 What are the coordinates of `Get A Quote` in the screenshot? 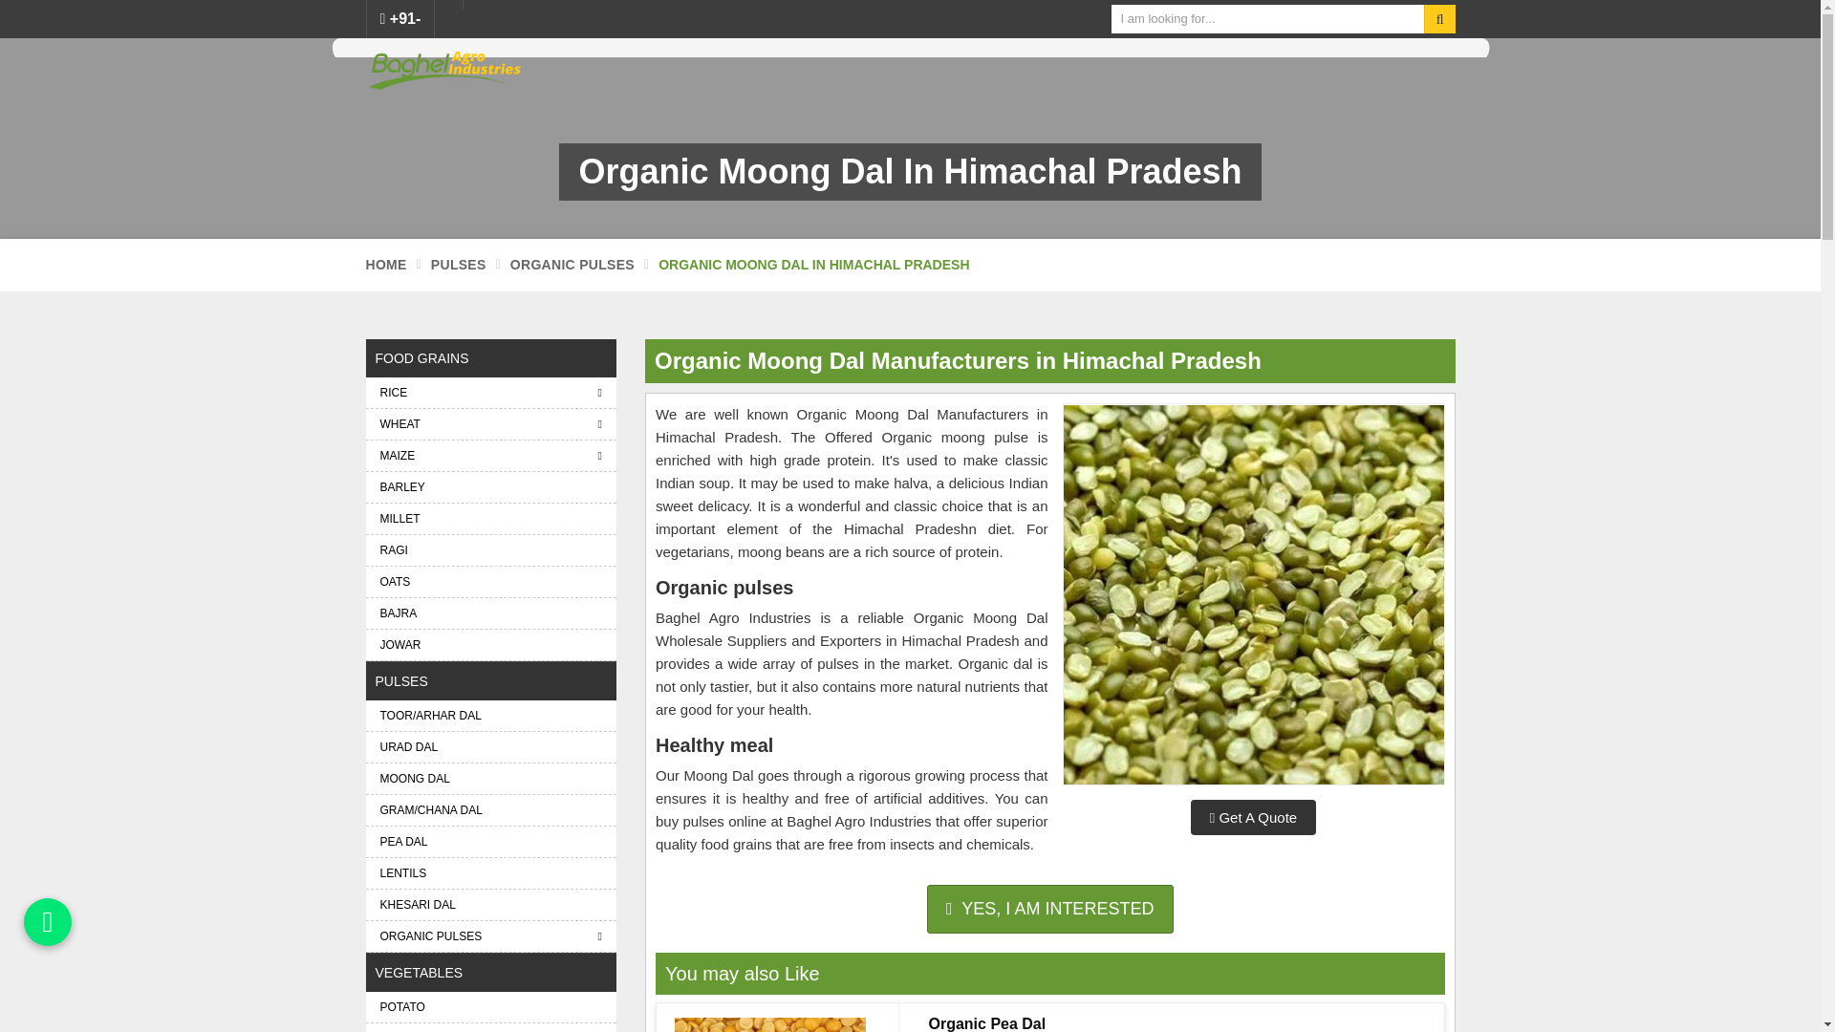 It's located at (1049, 910).